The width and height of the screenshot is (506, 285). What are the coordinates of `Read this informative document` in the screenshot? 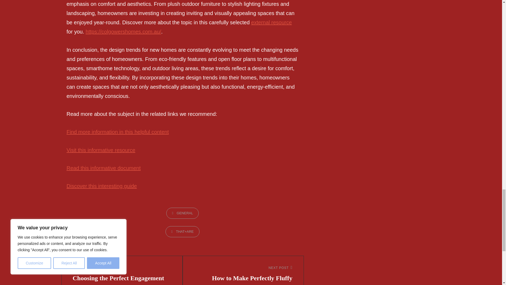 It's located at (103, 168).